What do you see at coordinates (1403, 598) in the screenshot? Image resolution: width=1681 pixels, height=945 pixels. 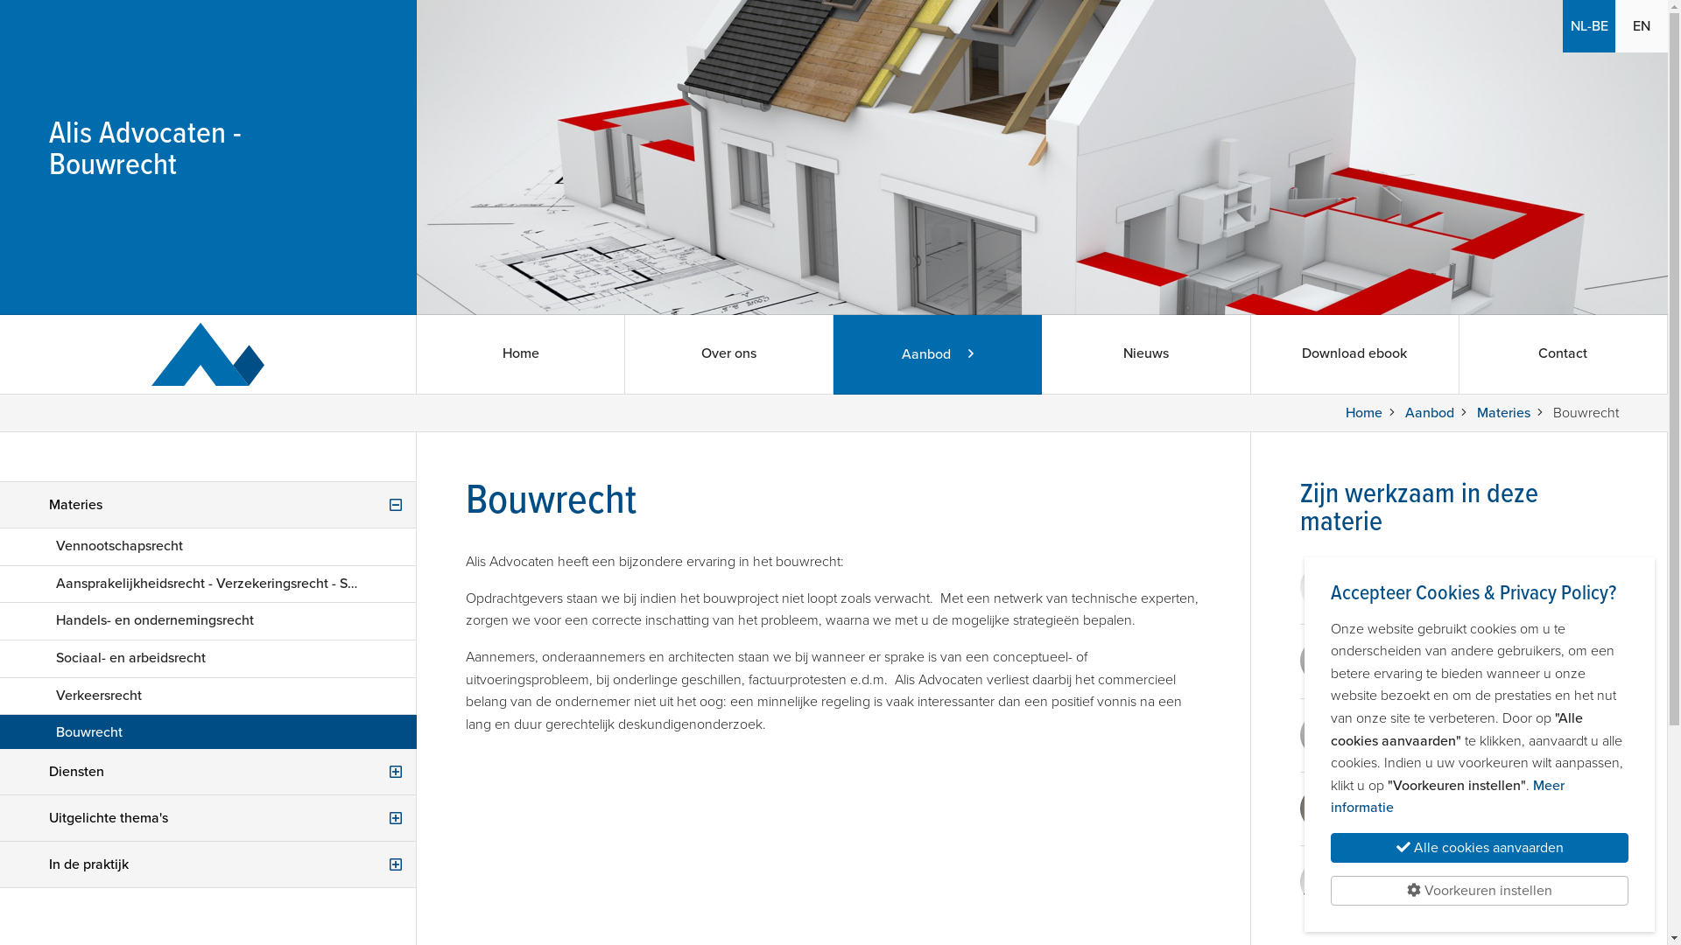 I see `Stuur e-mail` at bounding box center [1403, 598].